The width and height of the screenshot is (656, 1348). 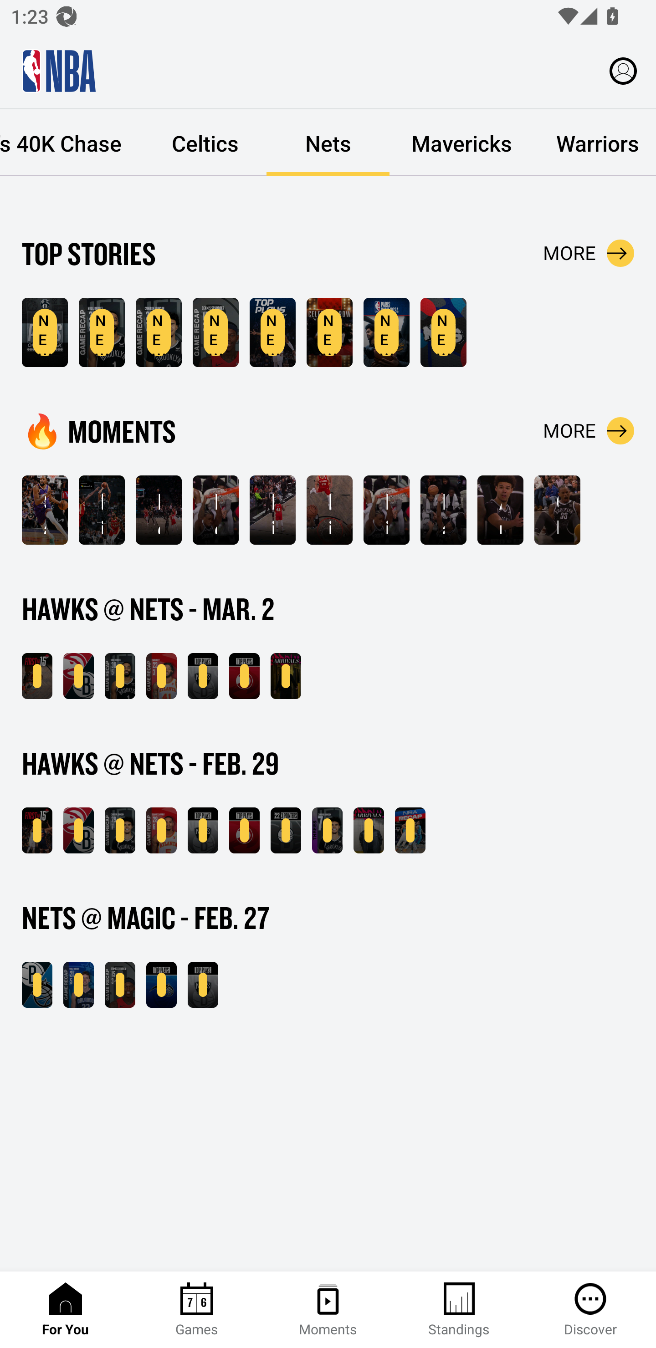 I want to click on Saturday's Top Plays In 30 Seconds ⏱, so click(x=45, y=510).